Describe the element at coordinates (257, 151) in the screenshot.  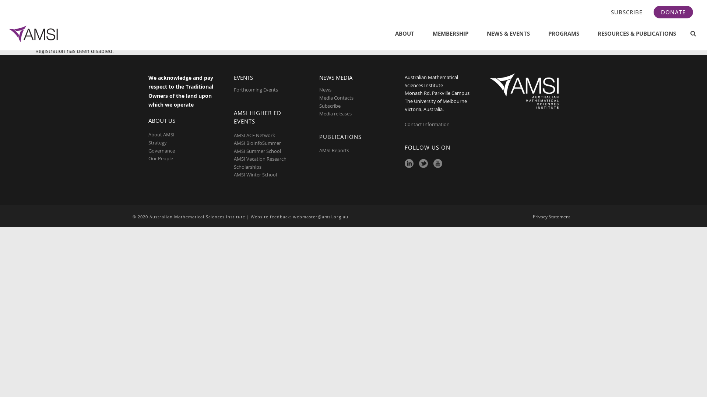
I see `AMSI Summer School` at that location.